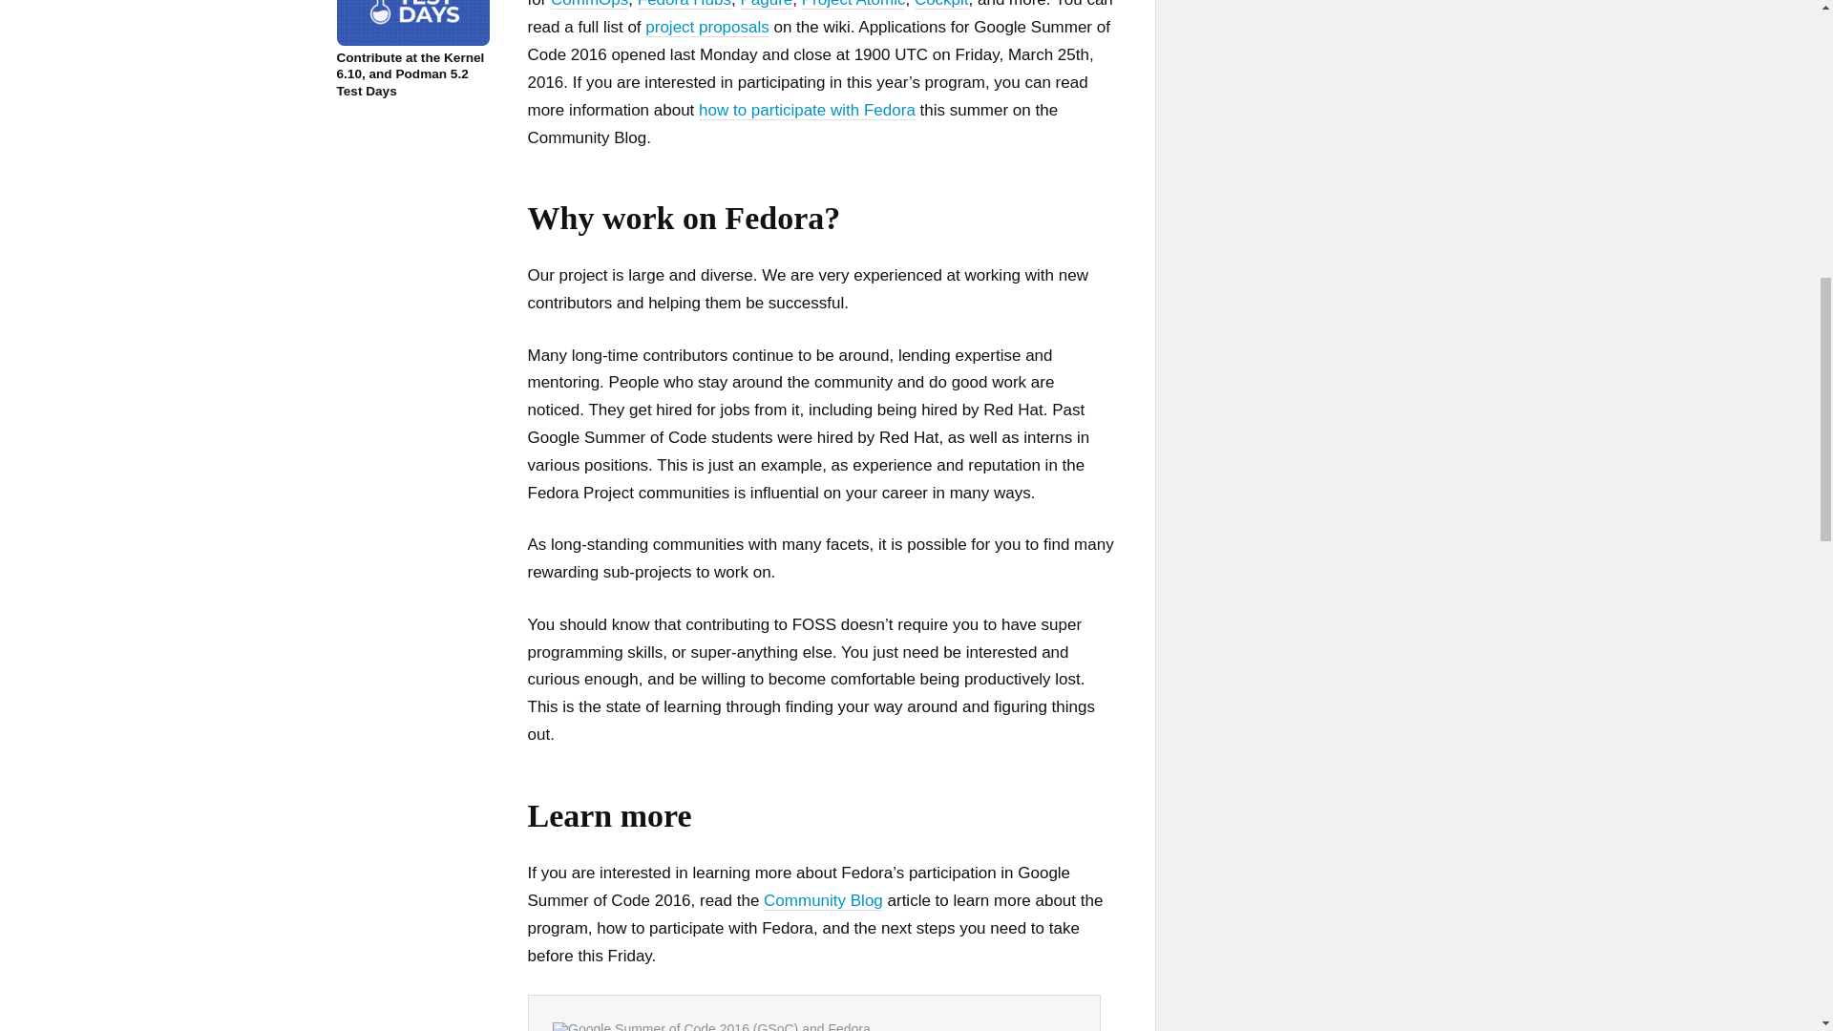 The width and height of the screenshot is (1833, 1031). I want to click on CommOps, so click(590, 4).